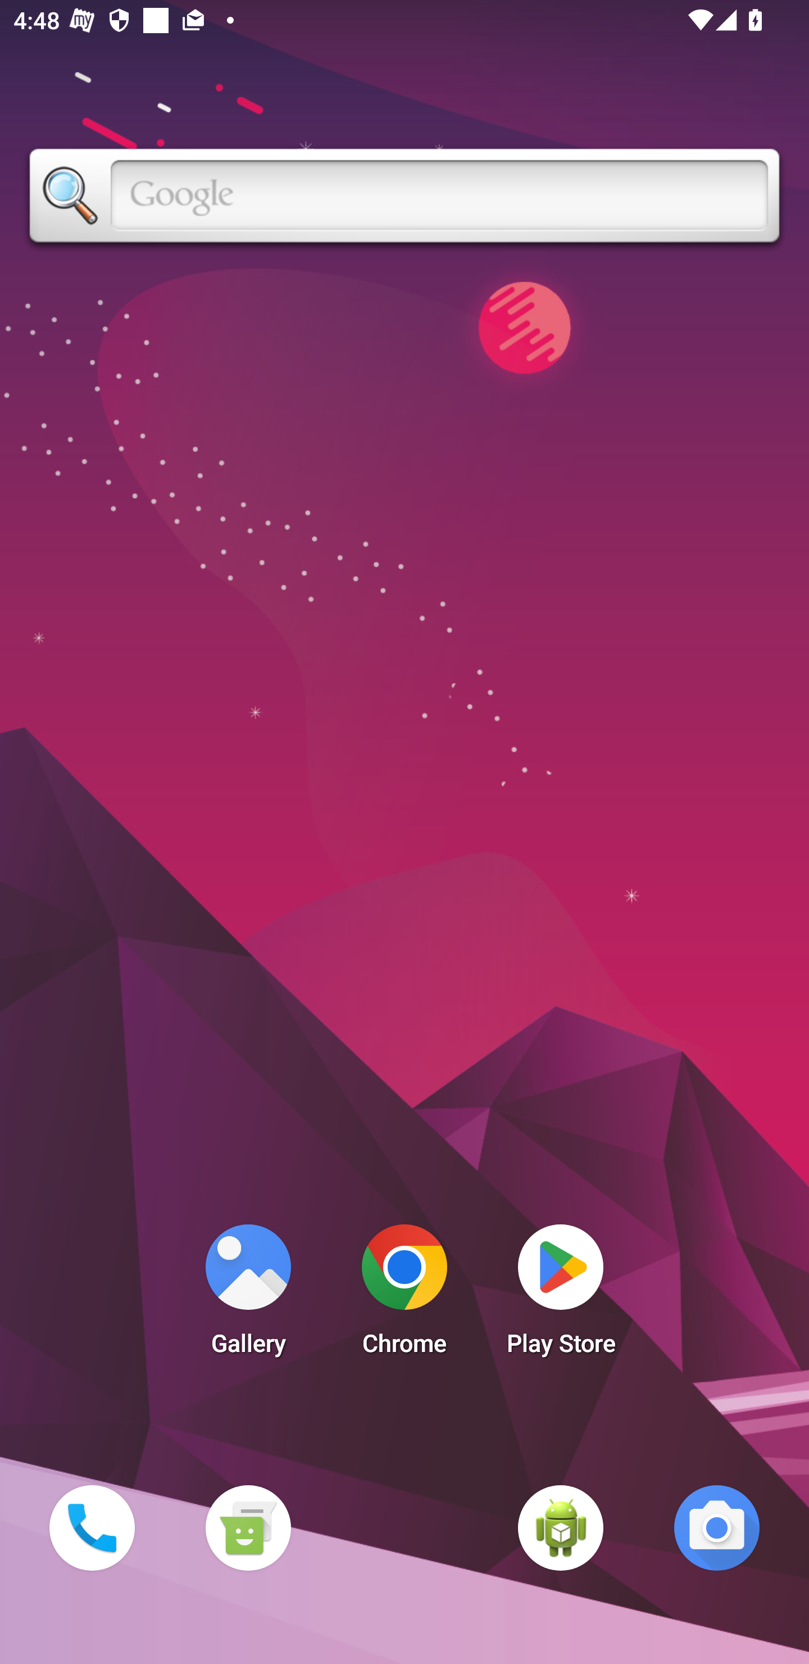 This screenshot has height=1664, width=809. What do you see at coordinates (248, 1527) in the screenshot?
I see `Messaging` at bounding box center [248, 1527].